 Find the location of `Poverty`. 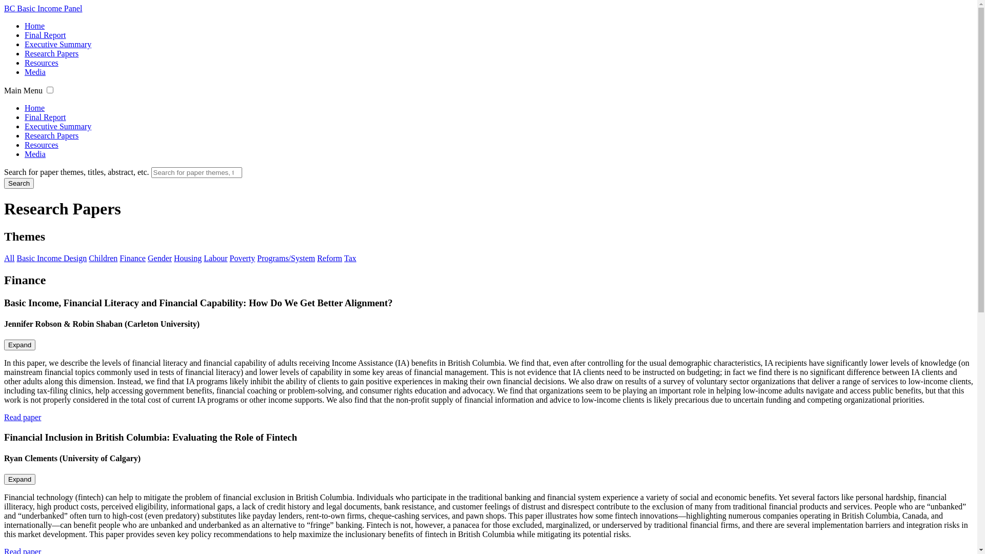

Poverty is located at coordinates (243, 259).